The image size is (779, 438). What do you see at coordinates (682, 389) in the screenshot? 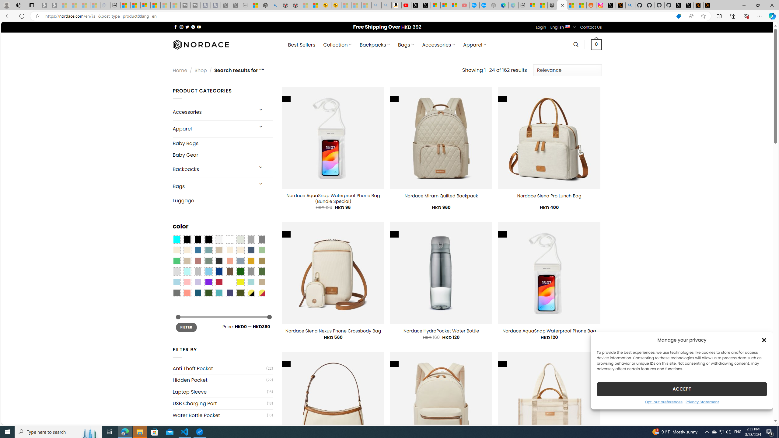
I see `ACCEPT` at bounding box center [682, 389].